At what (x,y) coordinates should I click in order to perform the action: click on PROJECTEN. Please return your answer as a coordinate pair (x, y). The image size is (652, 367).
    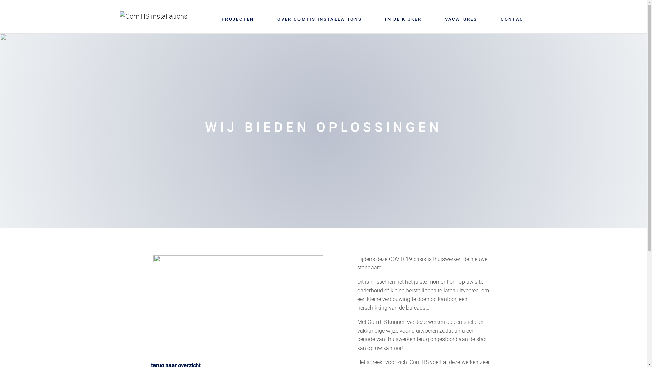
    Looking at the image, I should click on (238, 19).